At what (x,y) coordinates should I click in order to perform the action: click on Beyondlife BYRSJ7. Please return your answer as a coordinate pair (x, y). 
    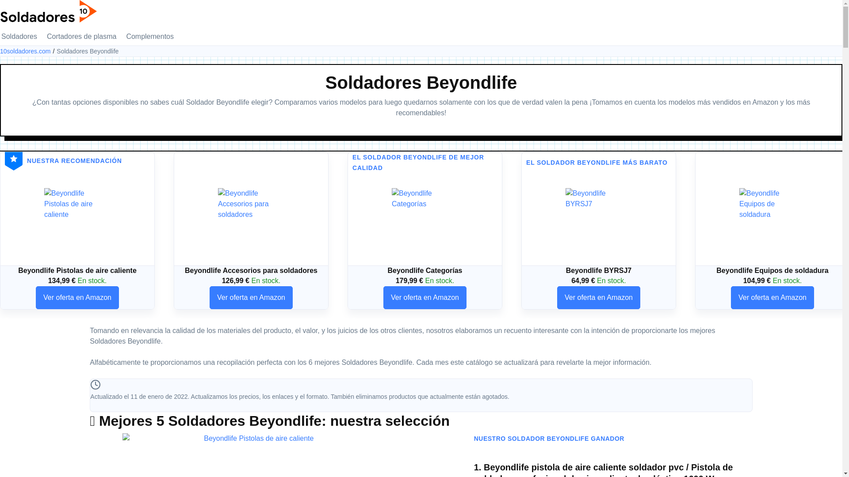
    Looking at the image, I should click on (599, 270).